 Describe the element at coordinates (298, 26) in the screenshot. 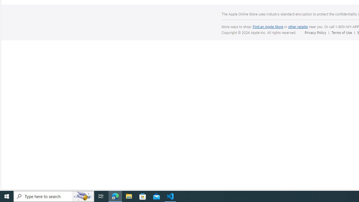

I see `other retailer` at that location.